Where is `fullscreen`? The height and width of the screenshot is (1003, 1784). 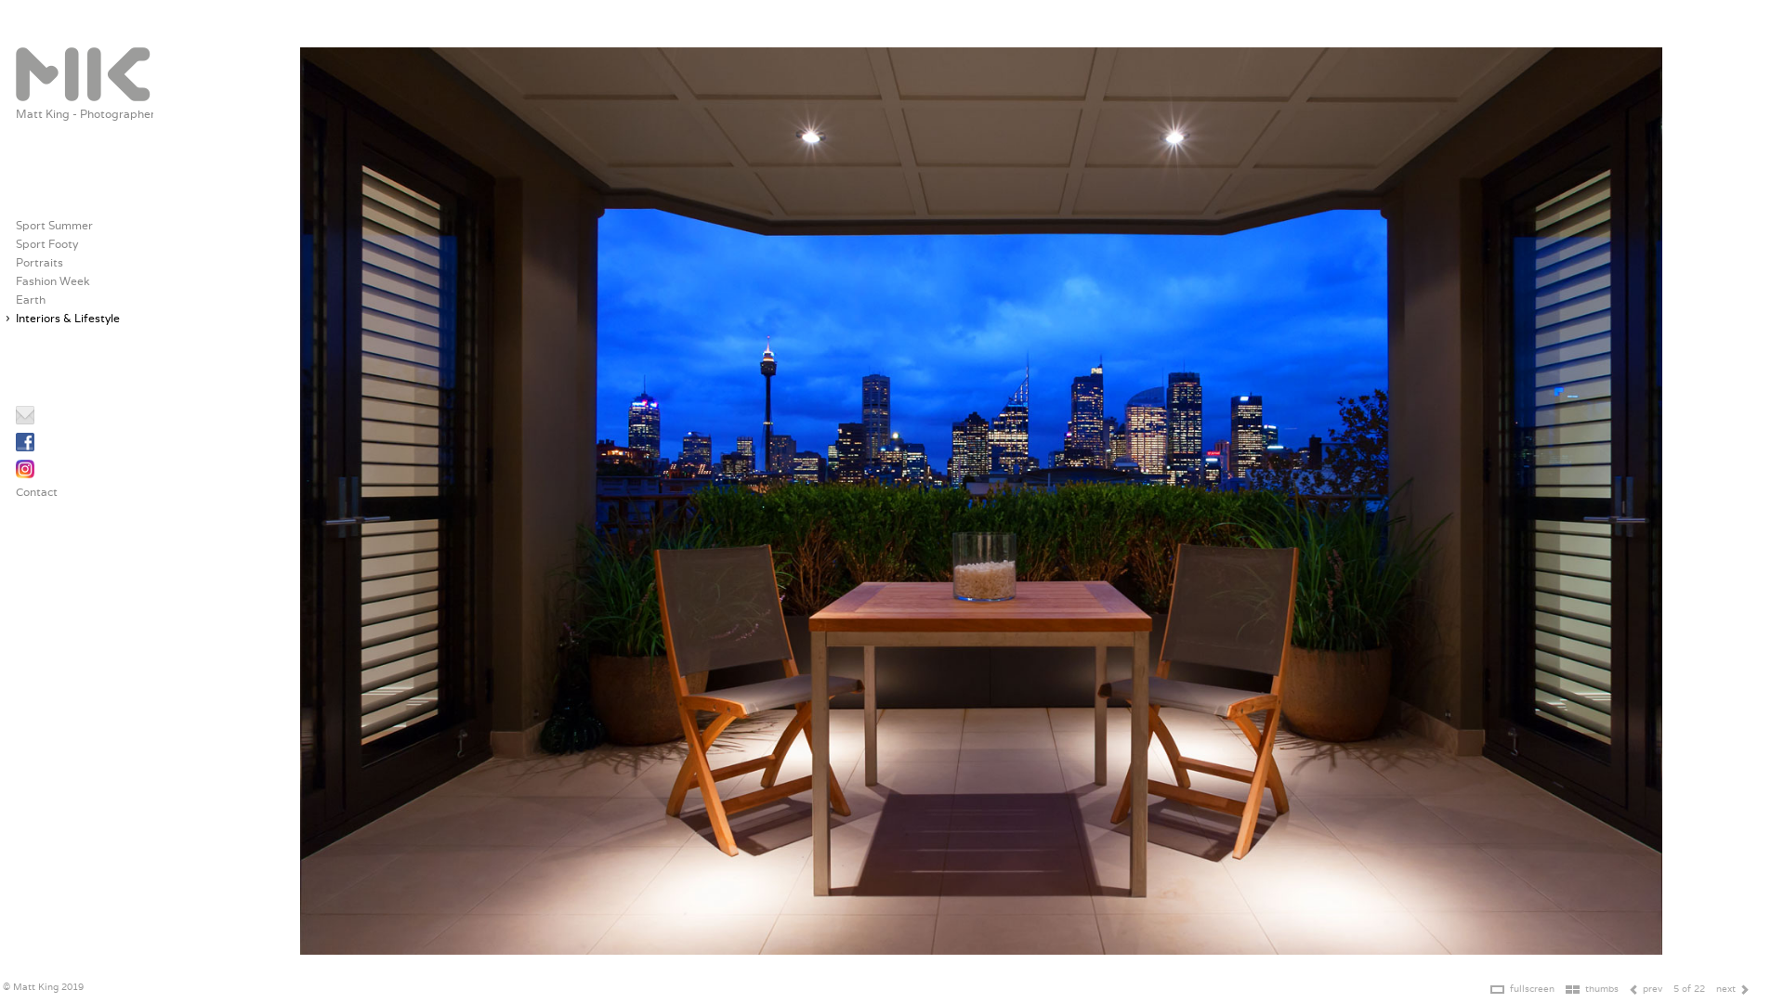 fullscreen is located at coordinates (1532, 988).